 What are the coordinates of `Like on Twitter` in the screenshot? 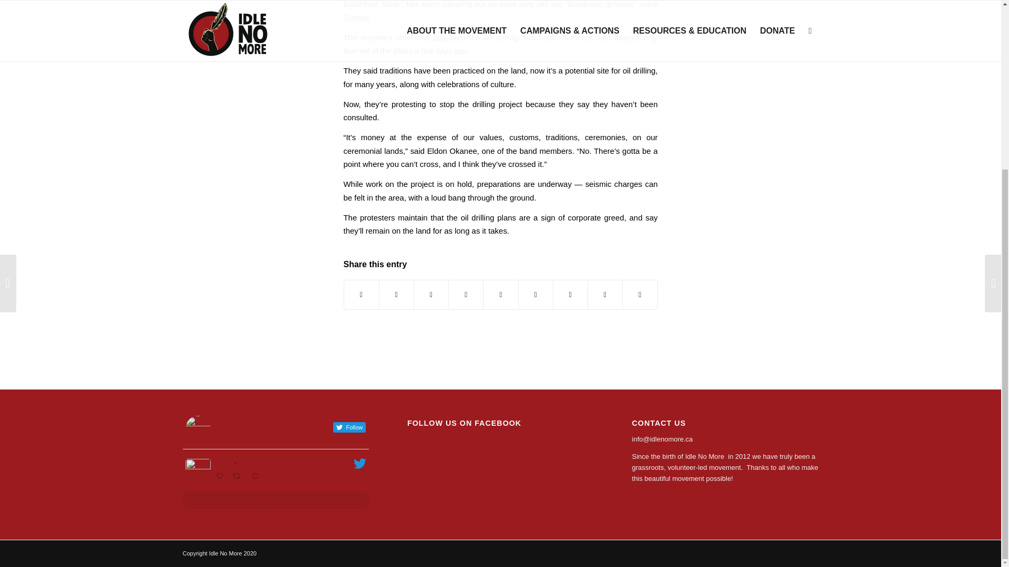 It's located at (259, 477).